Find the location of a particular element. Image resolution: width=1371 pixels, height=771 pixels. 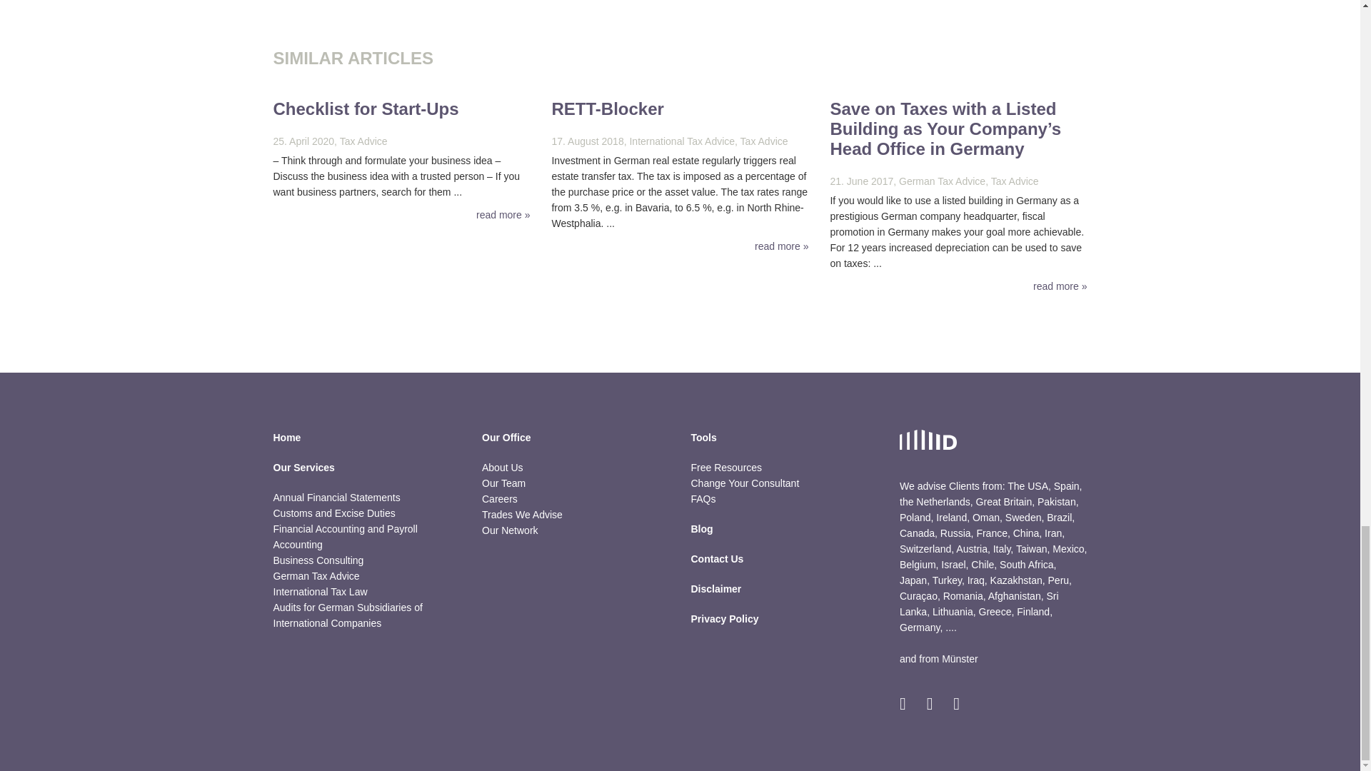

Our Services is located at coordinates (367, 474).